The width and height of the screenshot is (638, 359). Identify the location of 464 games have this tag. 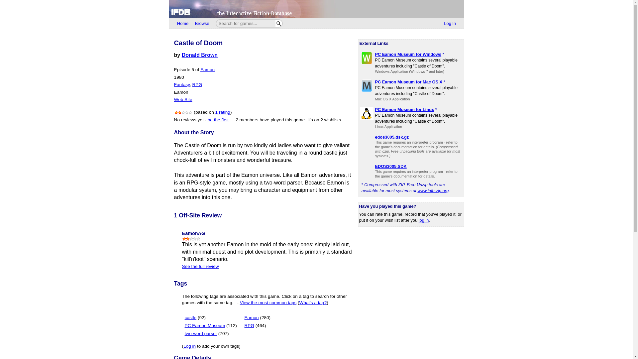
(261, 326).